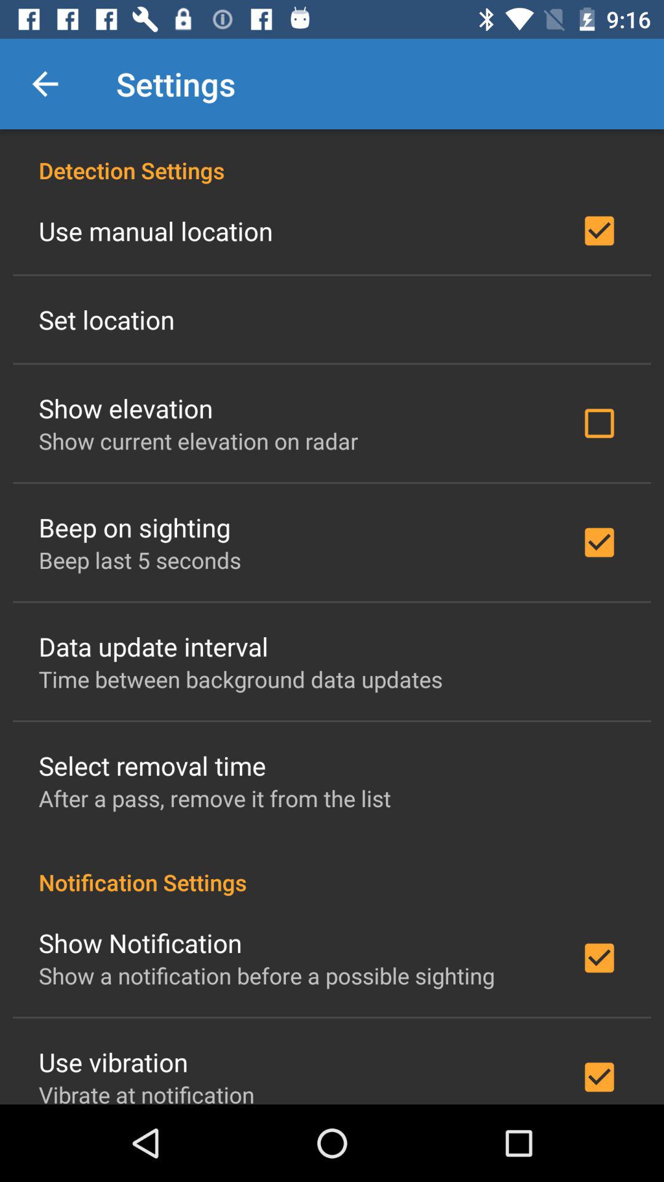 The width and height of the screenshot is (664, 1182). What do you see at coordinates (134, 527) in the screenshot?
I see `swipe until beep on sighting` at bounding box center [134, 527].